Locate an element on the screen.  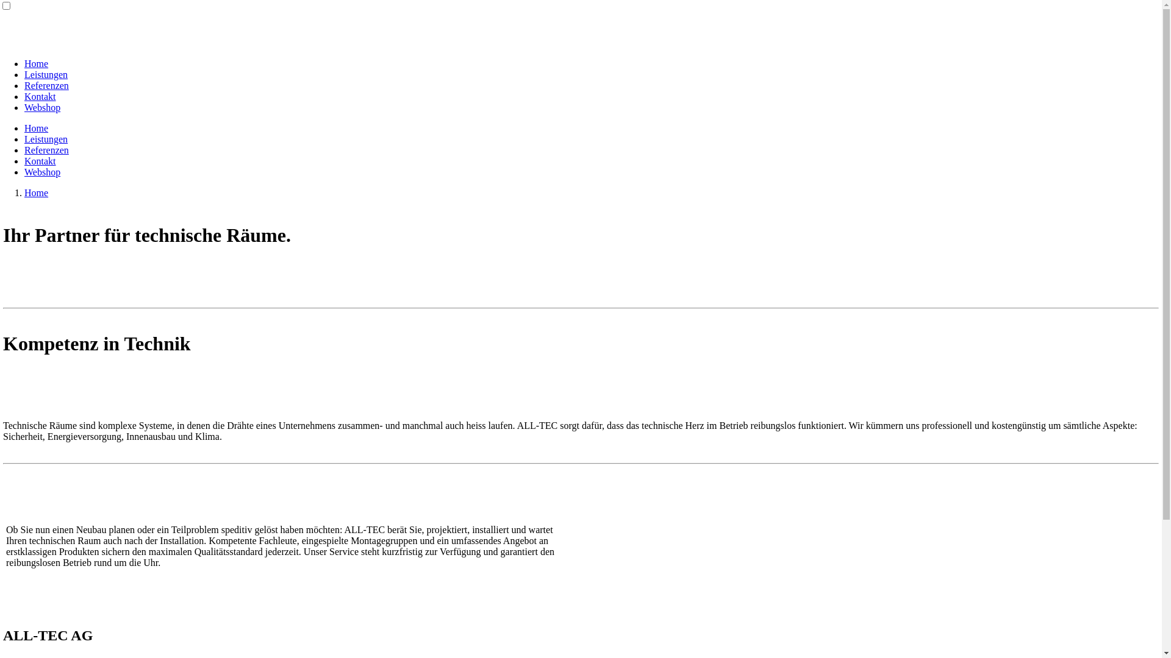
Home is located at coordinates (37, 63).